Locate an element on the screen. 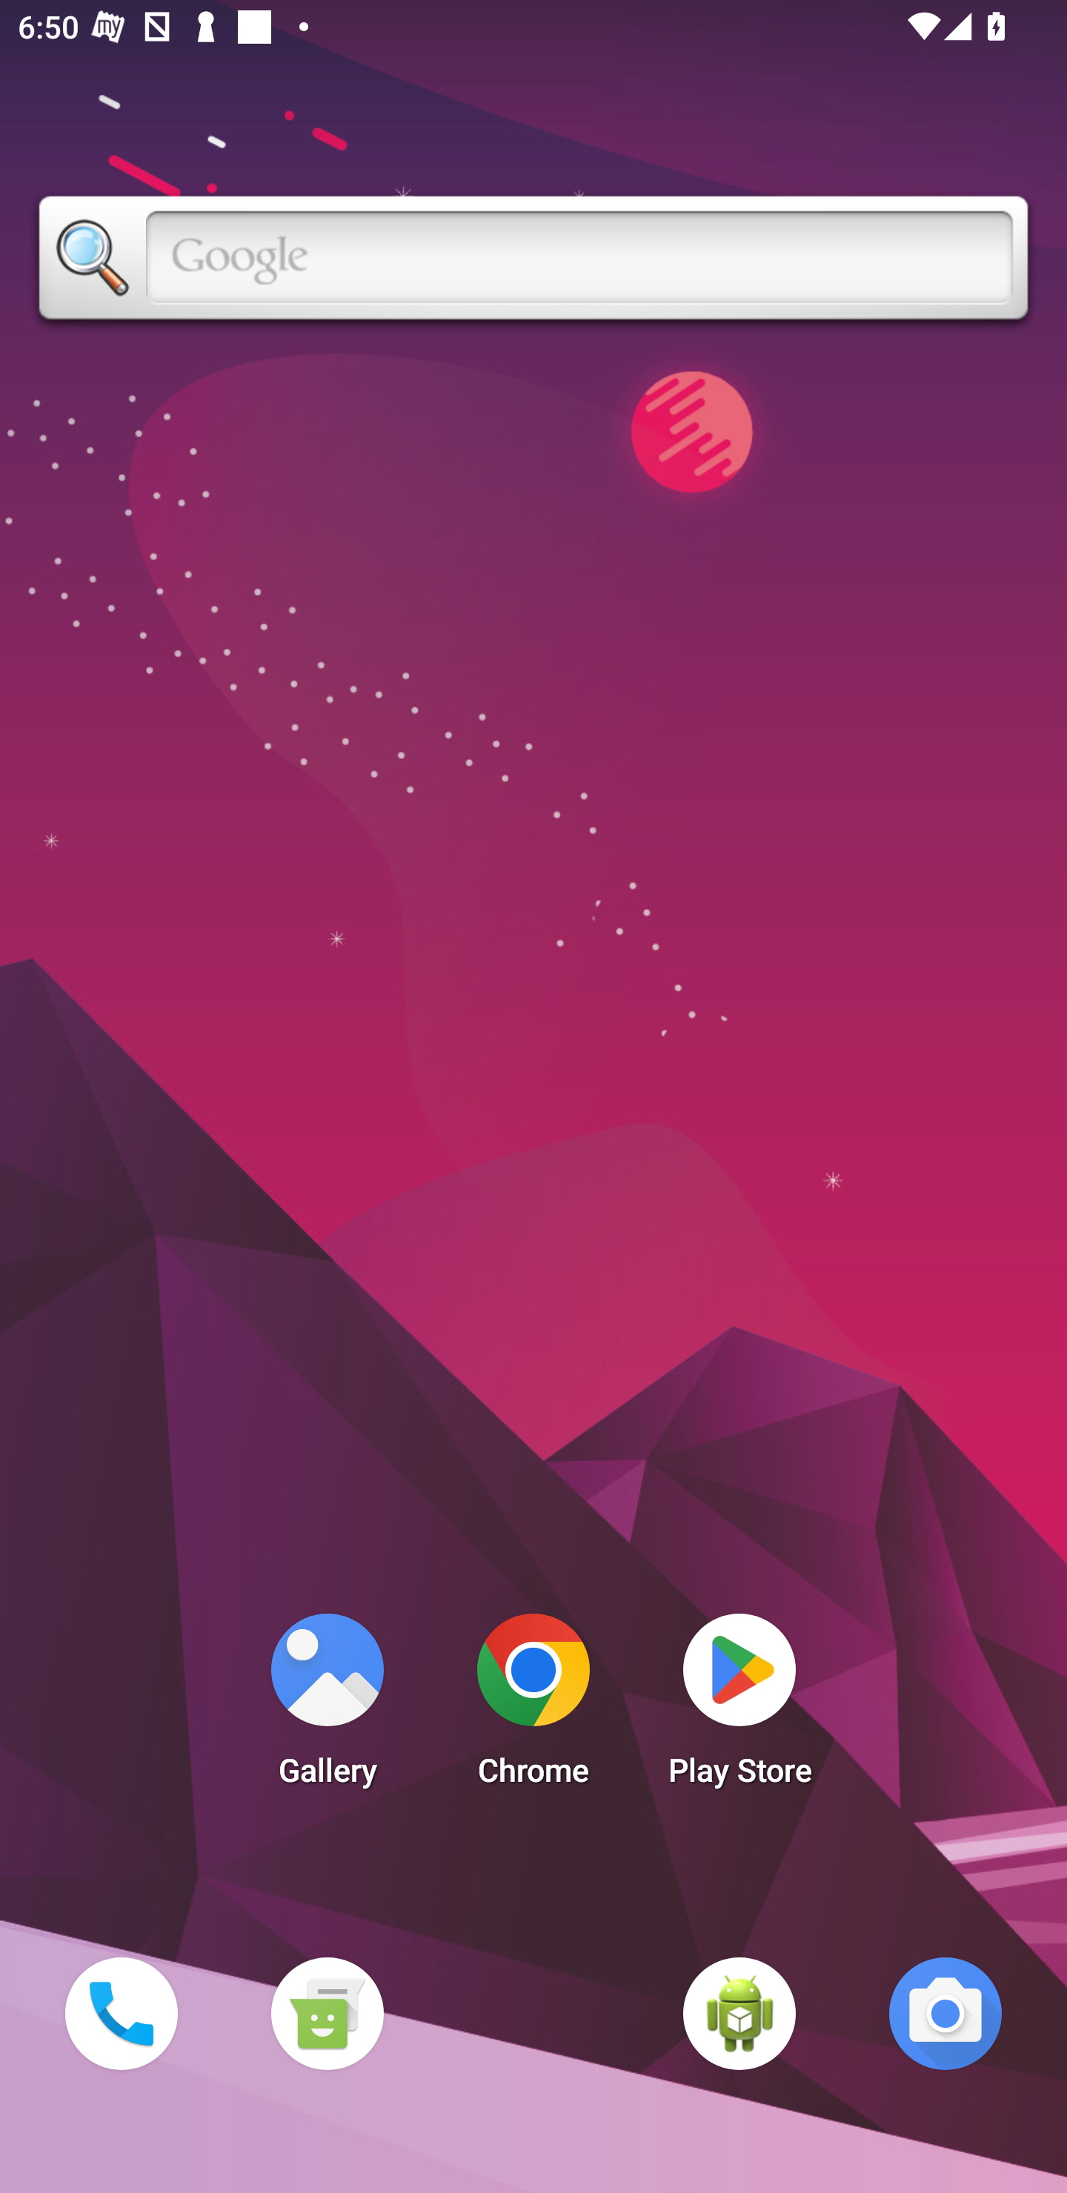 The height and width of the screenshot is (2193, 1067). WebView Browser Tester is located at coordinates (739, 2013).